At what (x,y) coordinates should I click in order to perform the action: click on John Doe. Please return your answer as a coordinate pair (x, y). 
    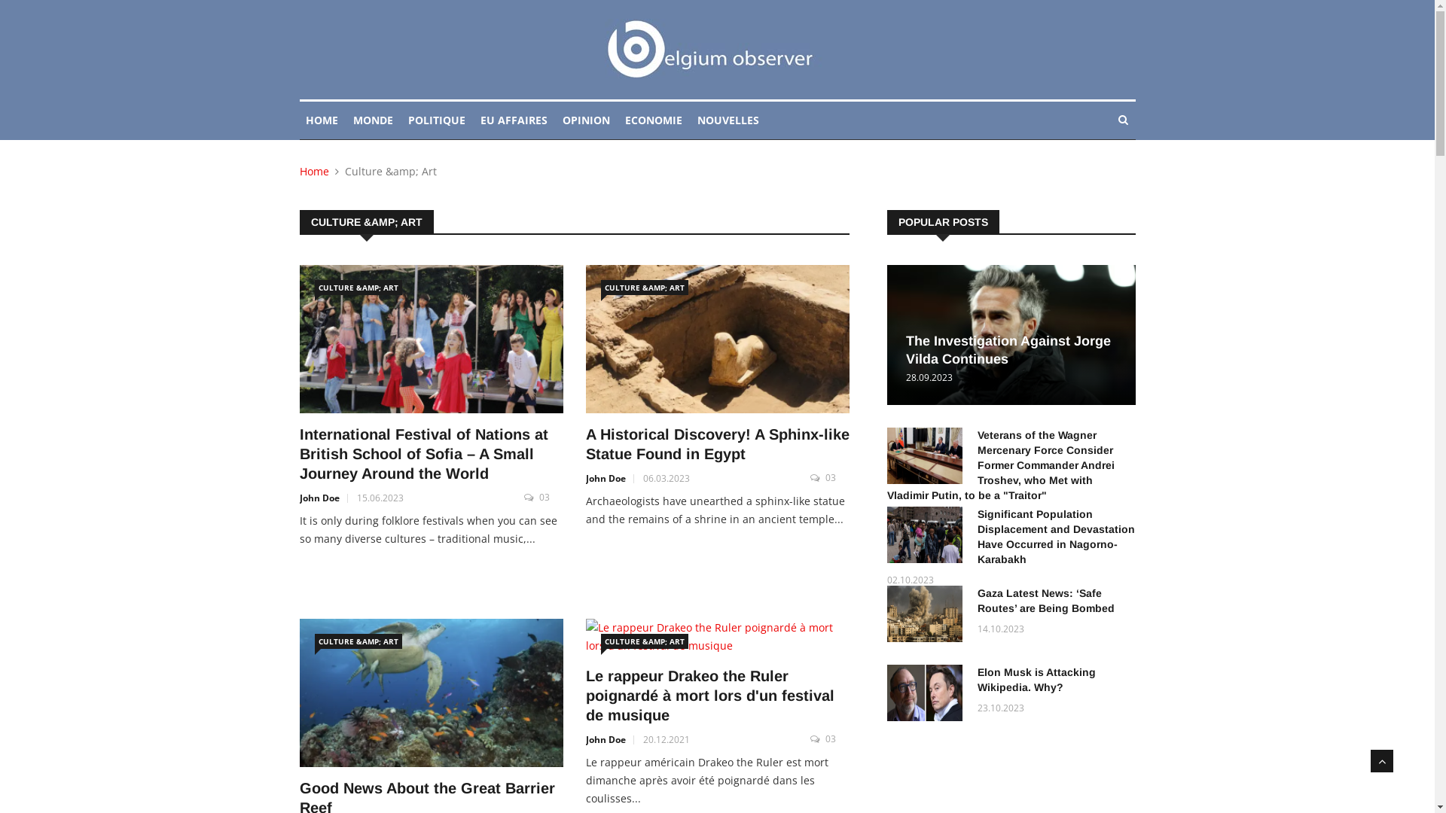
    Looking at the image, I should click on (606, 739).